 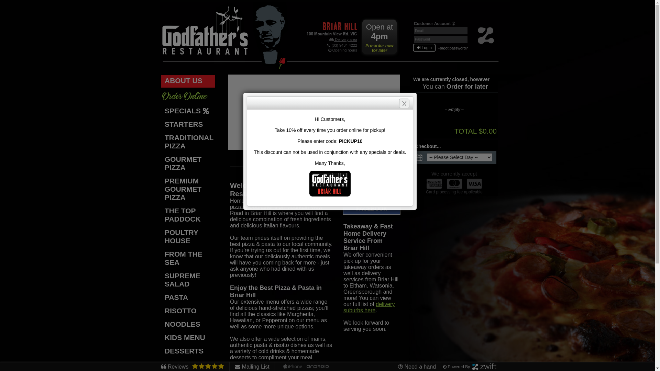 What do you see at coordinates (474, 184) in the screenshot?
I see `Visa` at bounding box center [474, 184].